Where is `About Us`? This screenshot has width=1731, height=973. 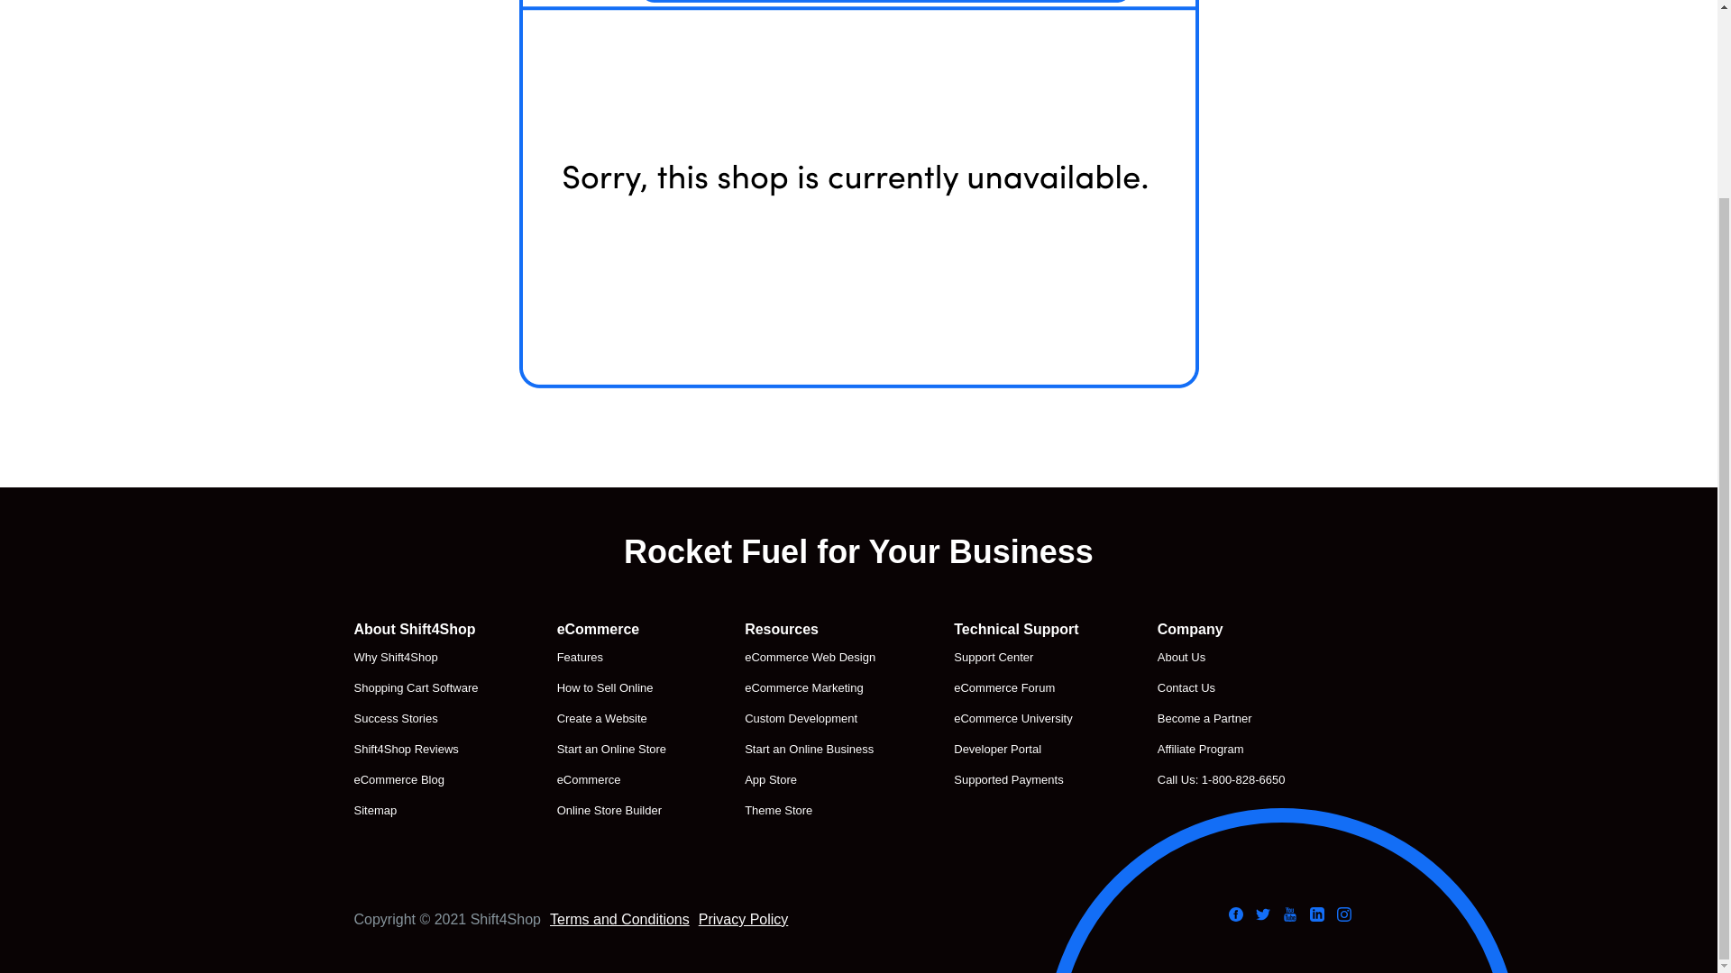 About Us is located at coordinates (1222, 658).